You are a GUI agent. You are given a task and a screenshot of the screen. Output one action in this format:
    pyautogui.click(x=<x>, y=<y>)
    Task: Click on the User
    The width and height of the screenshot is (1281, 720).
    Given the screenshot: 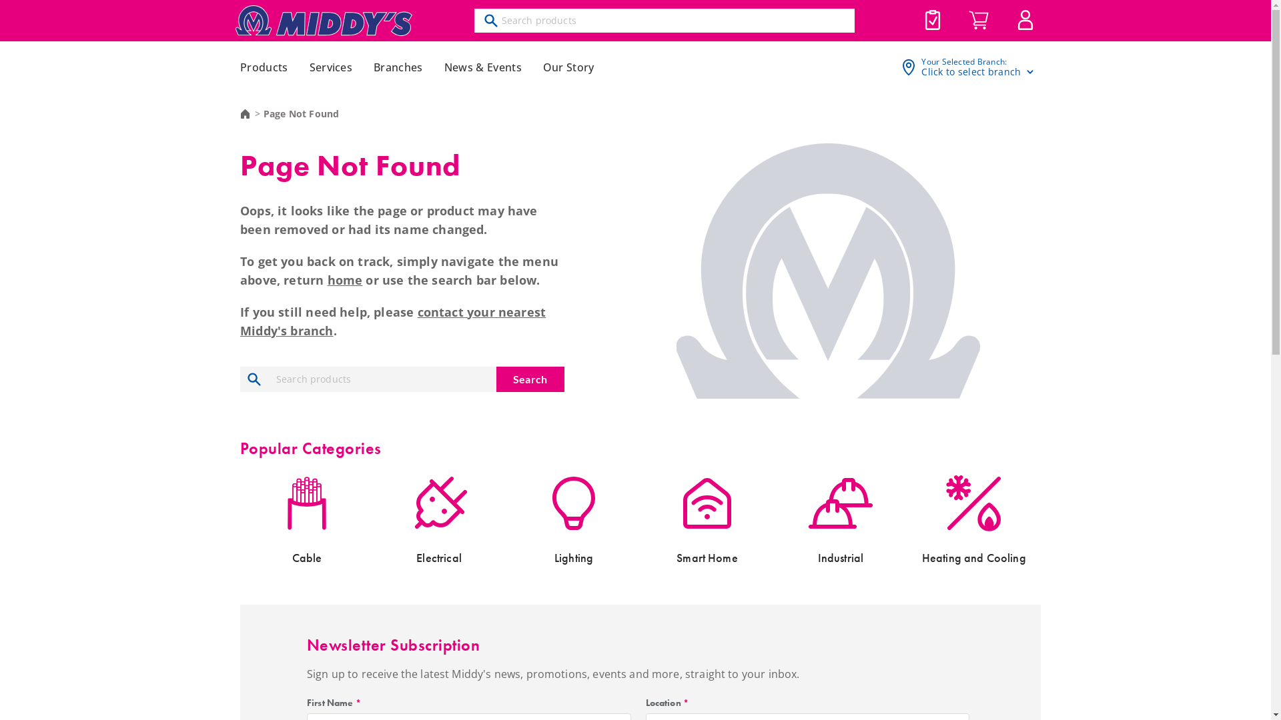 What is the action you would take?
    pyautogui.click(x=1025, y=20)
    